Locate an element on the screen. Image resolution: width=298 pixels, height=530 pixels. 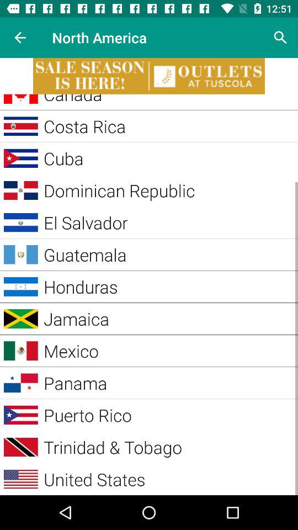
select the image on left to the button cuba on the web page is located at coordinates (21, 158).